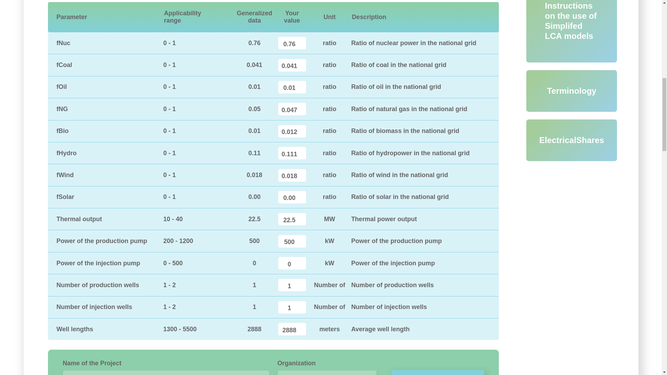 This screenshot has width=667, height=375. What do you see at coordinates (292, 307) in the screenshot?
I see `1` at bounding box center [292, 307].